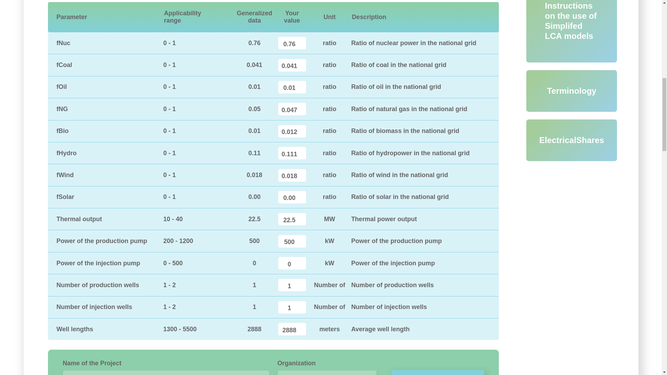 This screenshot has width=667, height=375. What do you see at coordinates (292, 307) in the screenshot?
I see `1` at bounding box center [292, 307].